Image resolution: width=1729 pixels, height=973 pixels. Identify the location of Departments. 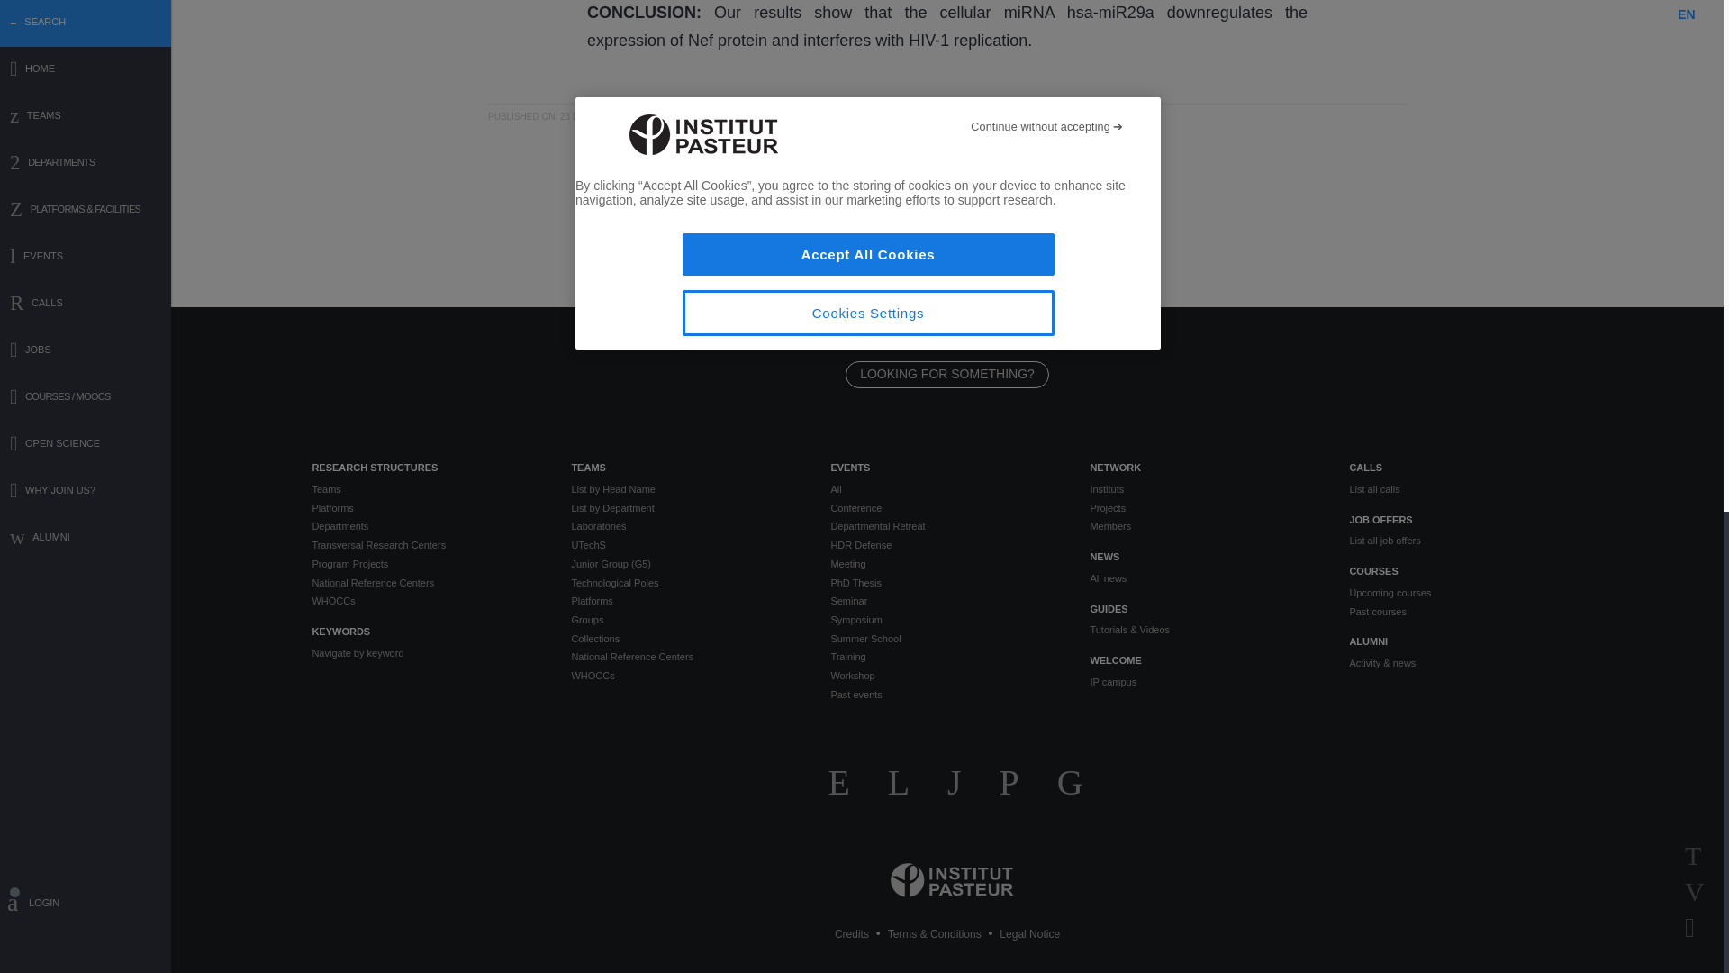
(427, 526).